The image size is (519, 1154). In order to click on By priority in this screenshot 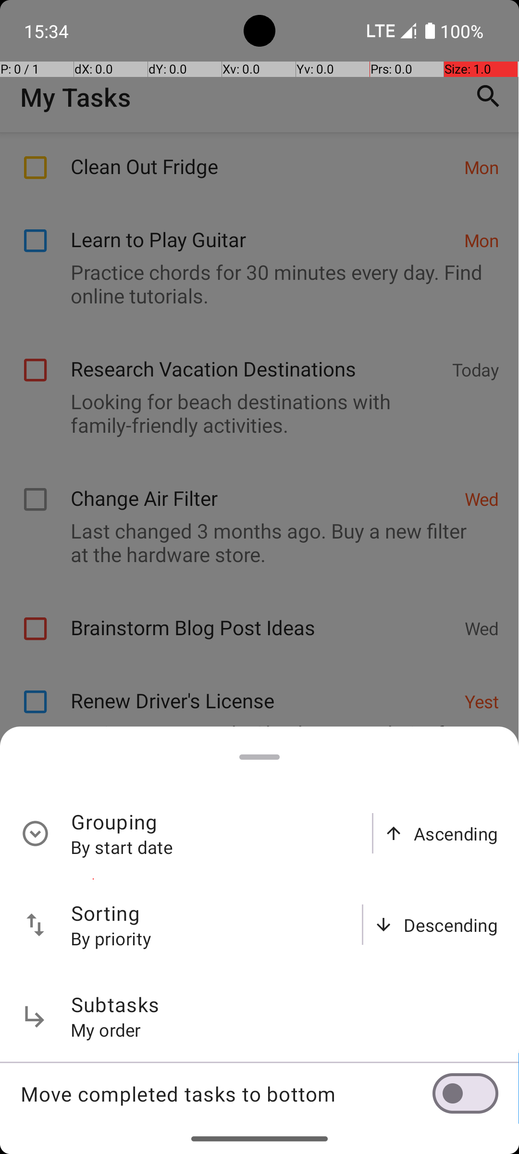, I will do `click(111, 938)`.